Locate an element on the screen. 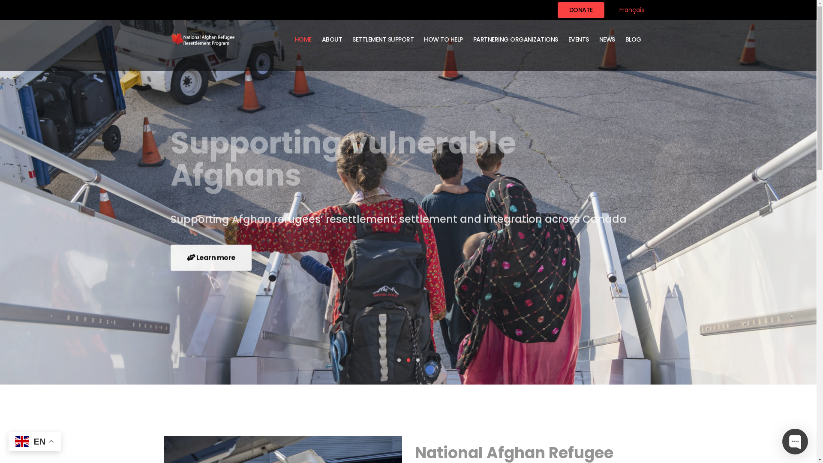  Learn more is located at coordinates (211, 258).